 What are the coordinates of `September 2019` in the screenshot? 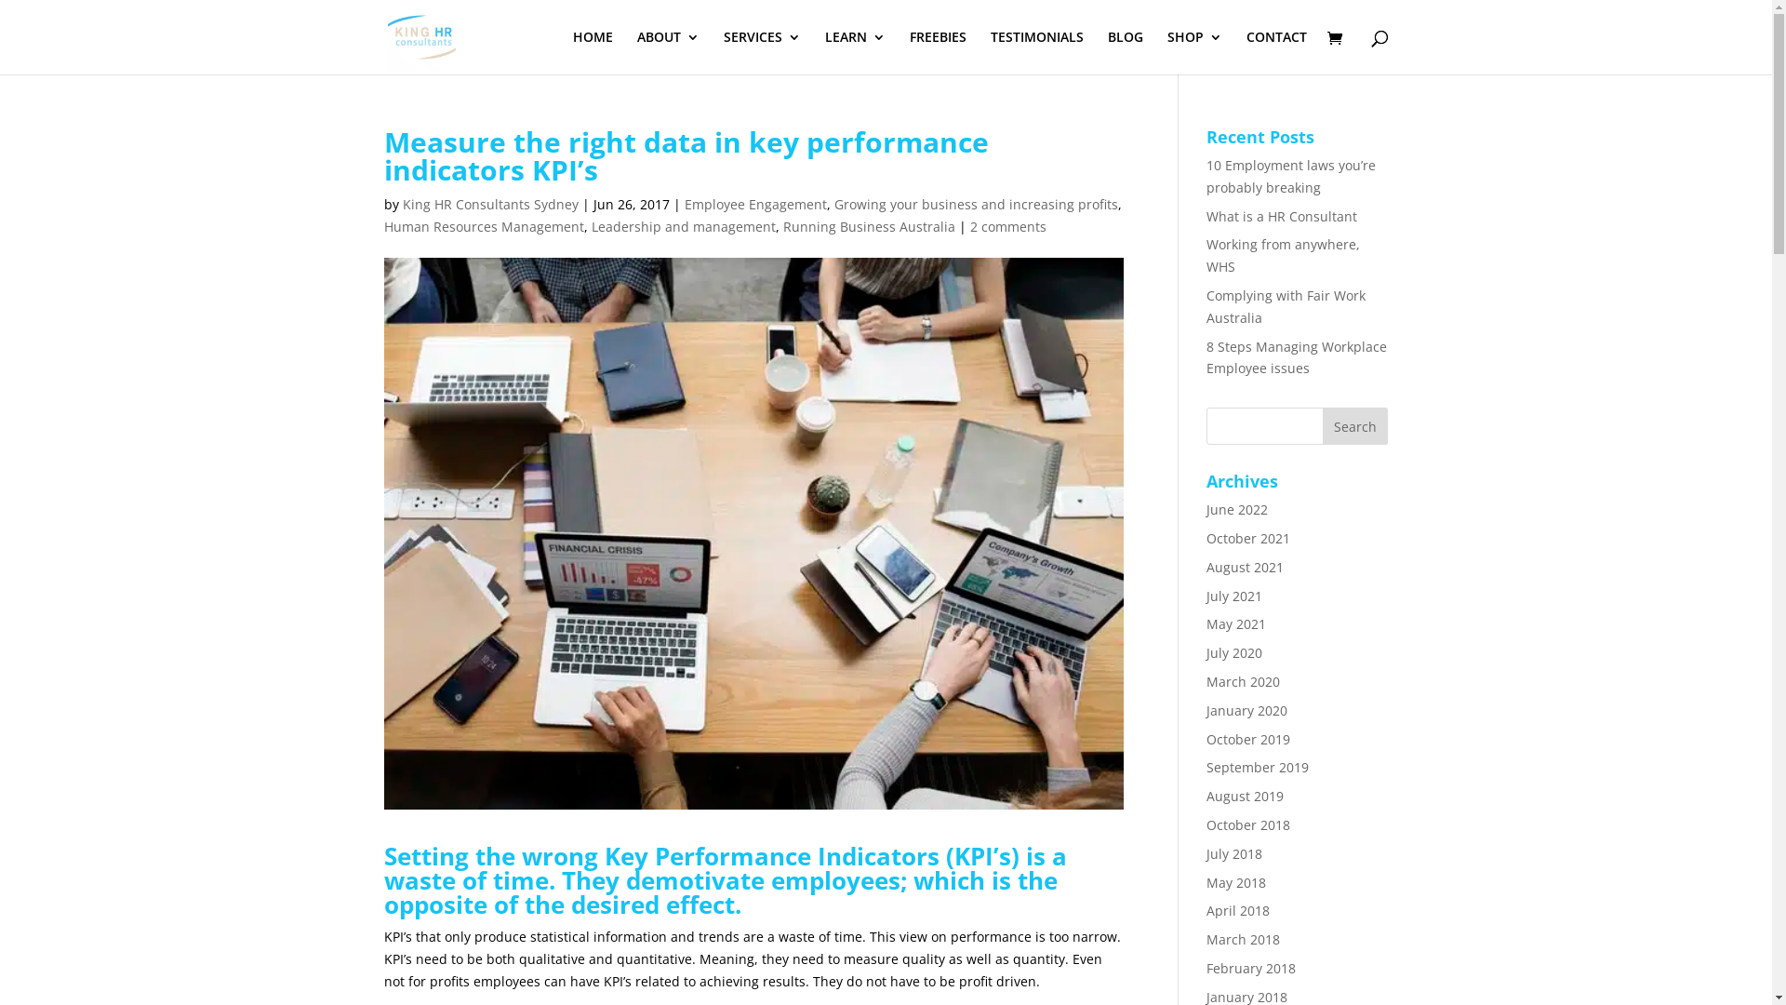 It's located at (1258, 767).